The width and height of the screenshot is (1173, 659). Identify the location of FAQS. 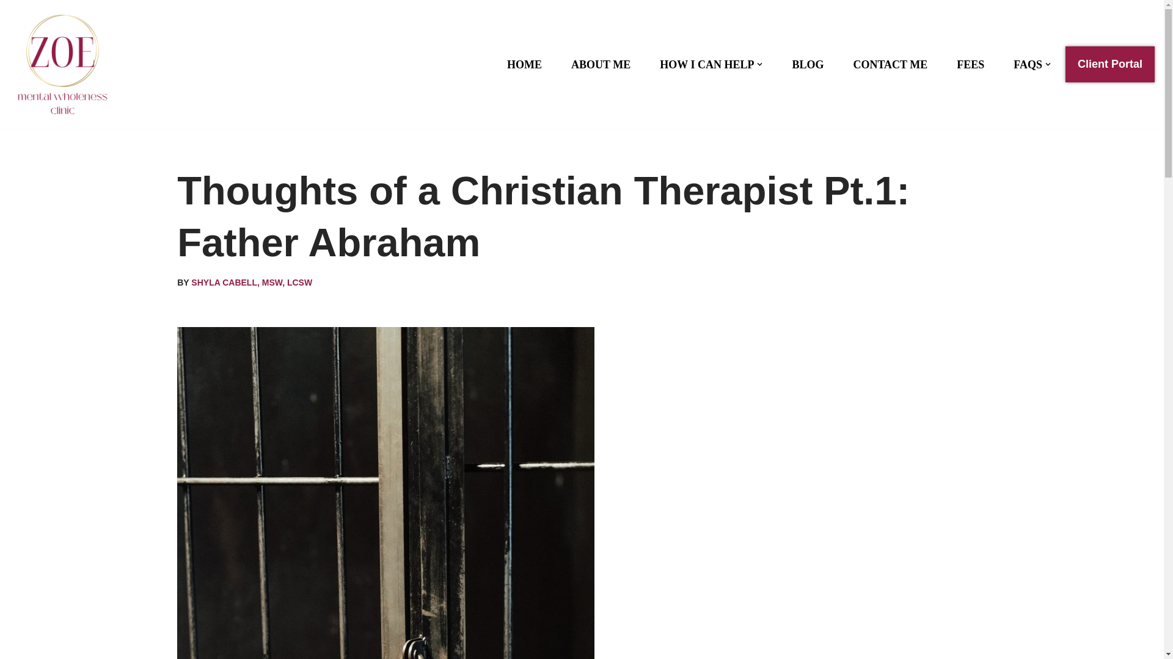
(1028, 64).